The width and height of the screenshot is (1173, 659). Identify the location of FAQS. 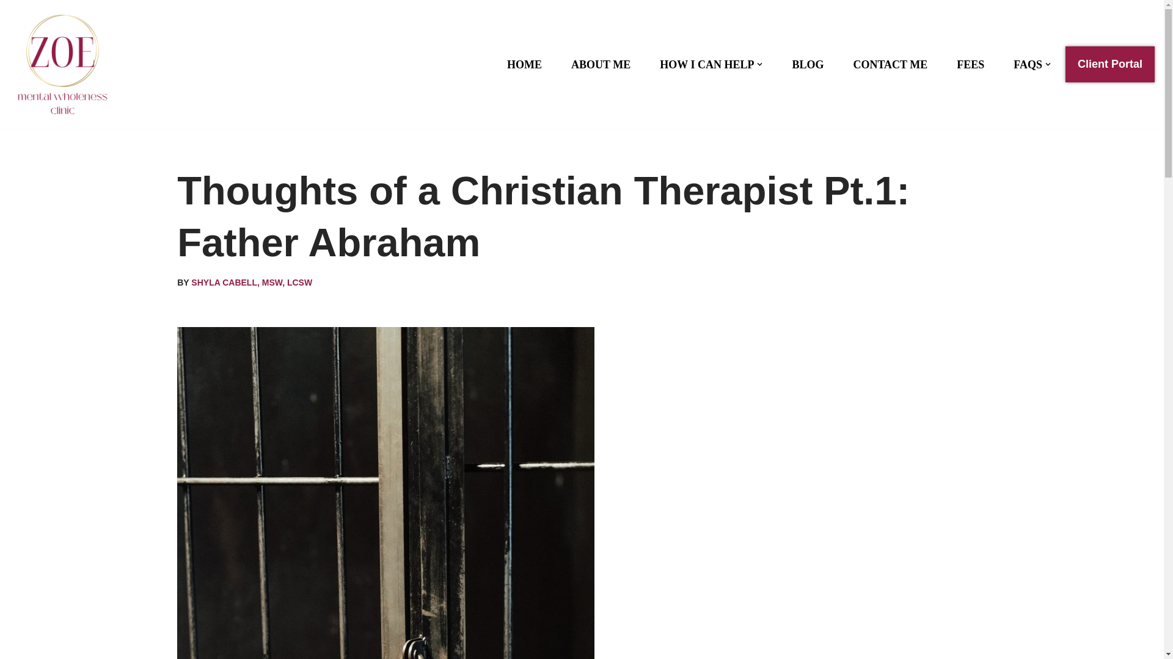
(1028, 64).